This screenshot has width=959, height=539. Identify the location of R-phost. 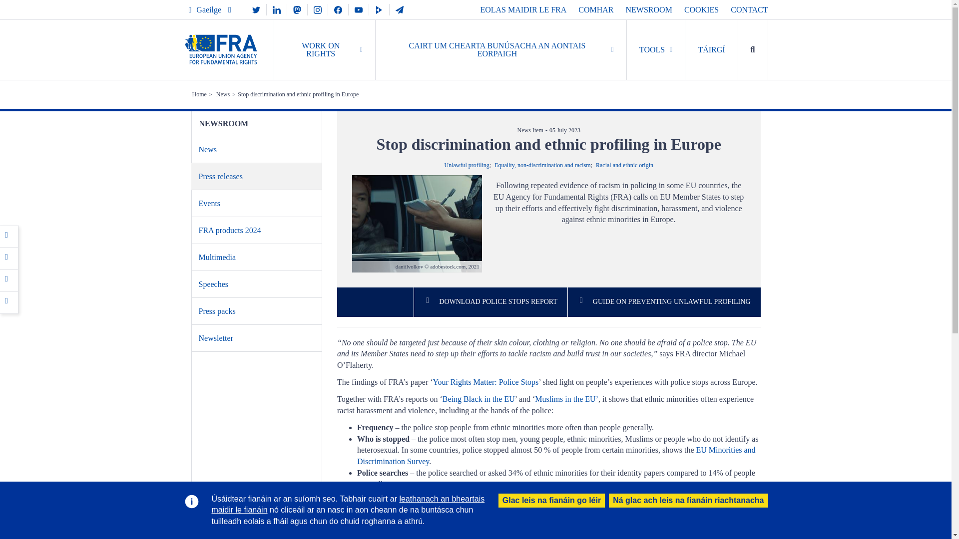
(9, 301).